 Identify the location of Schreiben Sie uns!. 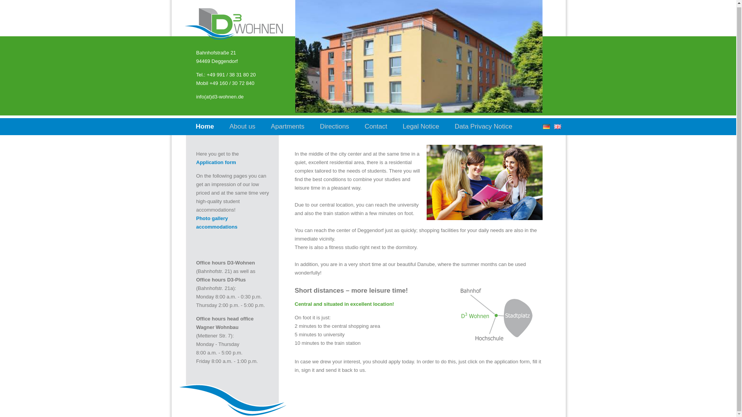
(220, 97).